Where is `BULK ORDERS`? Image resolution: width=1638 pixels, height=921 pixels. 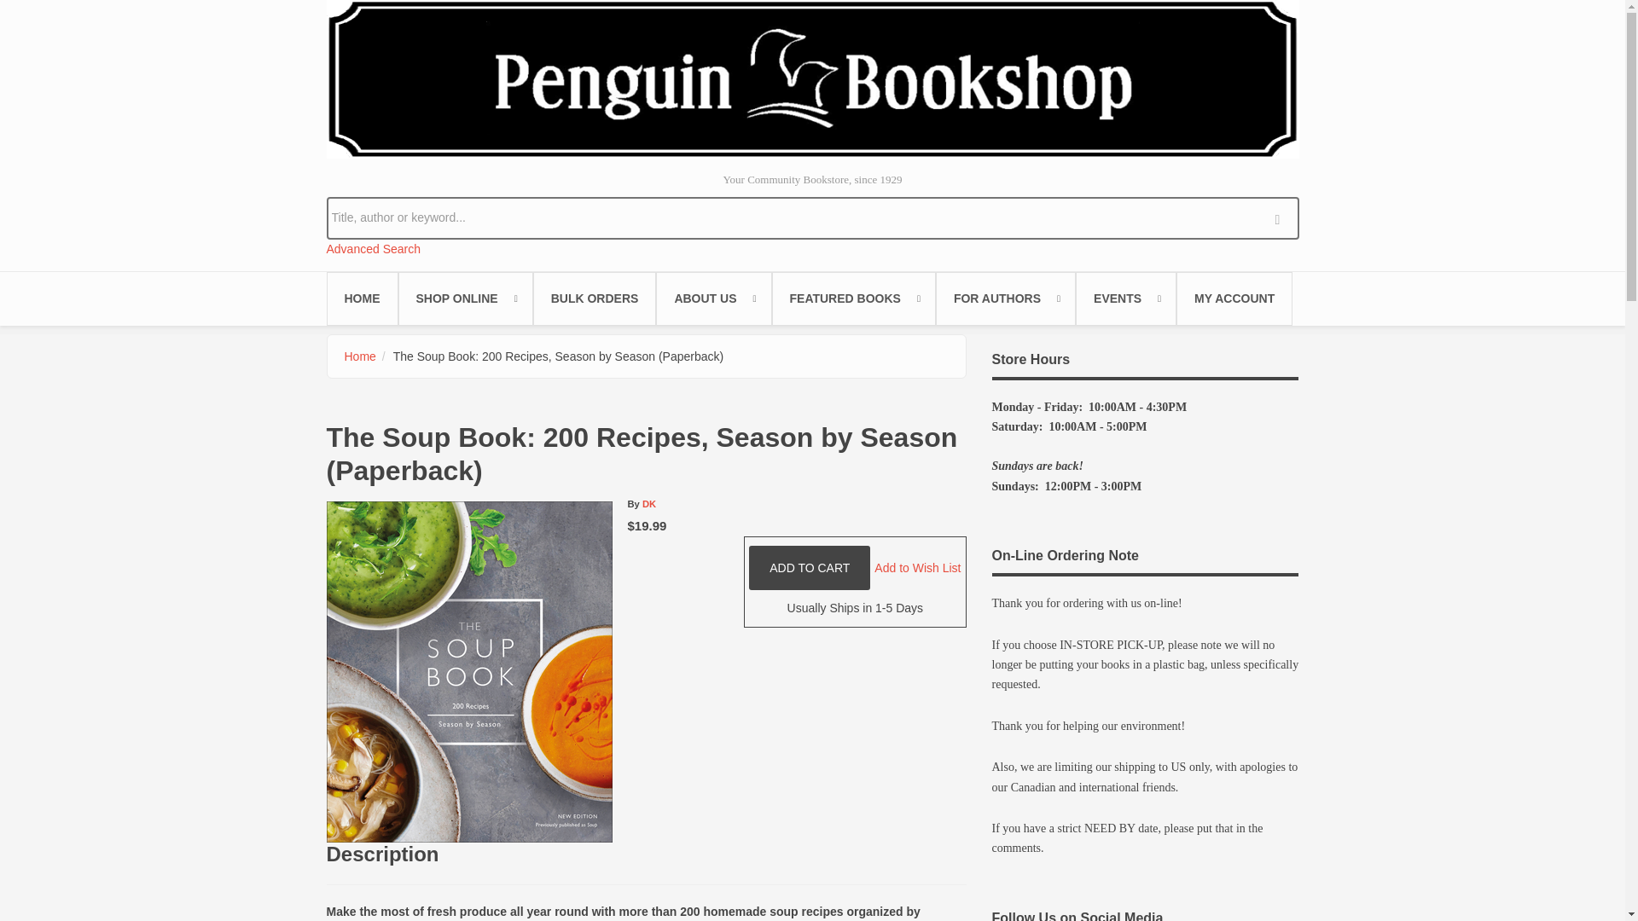
BULK ORDERS is located at coordinates (595, 298).